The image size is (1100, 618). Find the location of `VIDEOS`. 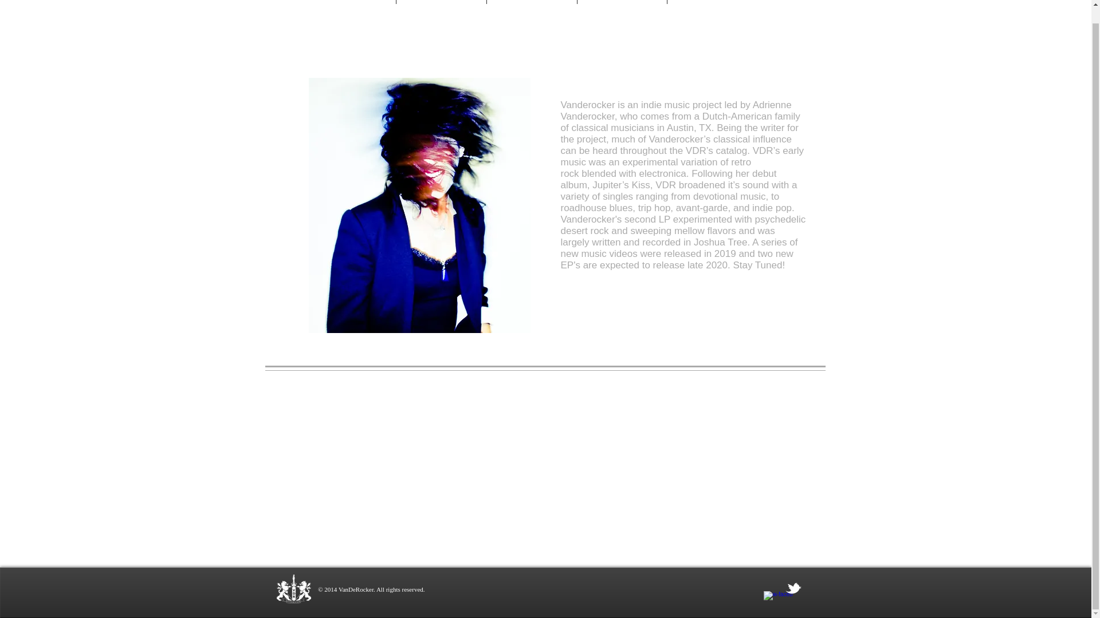

VIDEOS is located at coordinates (532, 2).